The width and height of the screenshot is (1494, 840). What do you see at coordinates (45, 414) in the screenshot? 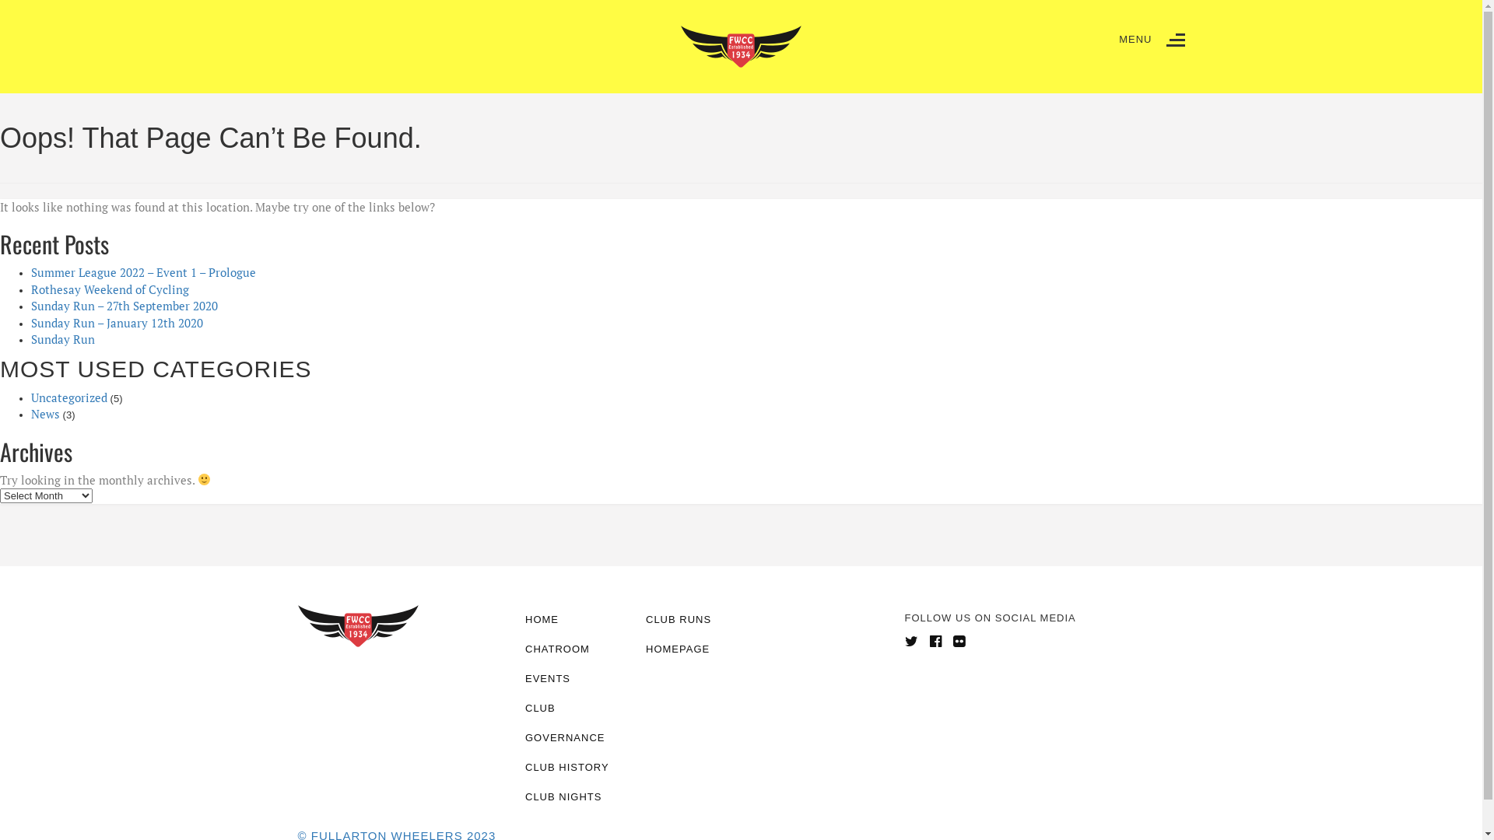
I see `News` at bounding box center [45, 414].